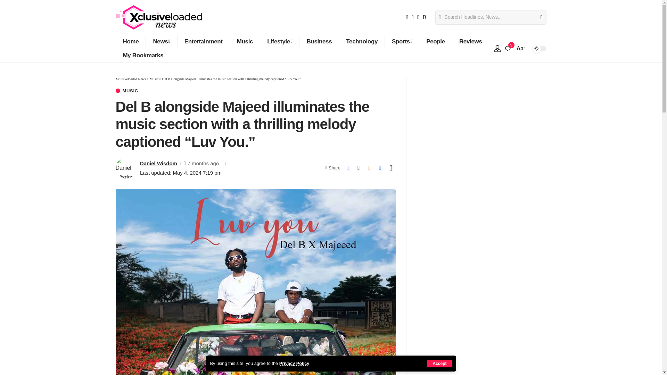  What do you see at coordinates (158, 17) in the screenshot?
I see `Xclusiveloaded News` at bounding box center [158, 17].